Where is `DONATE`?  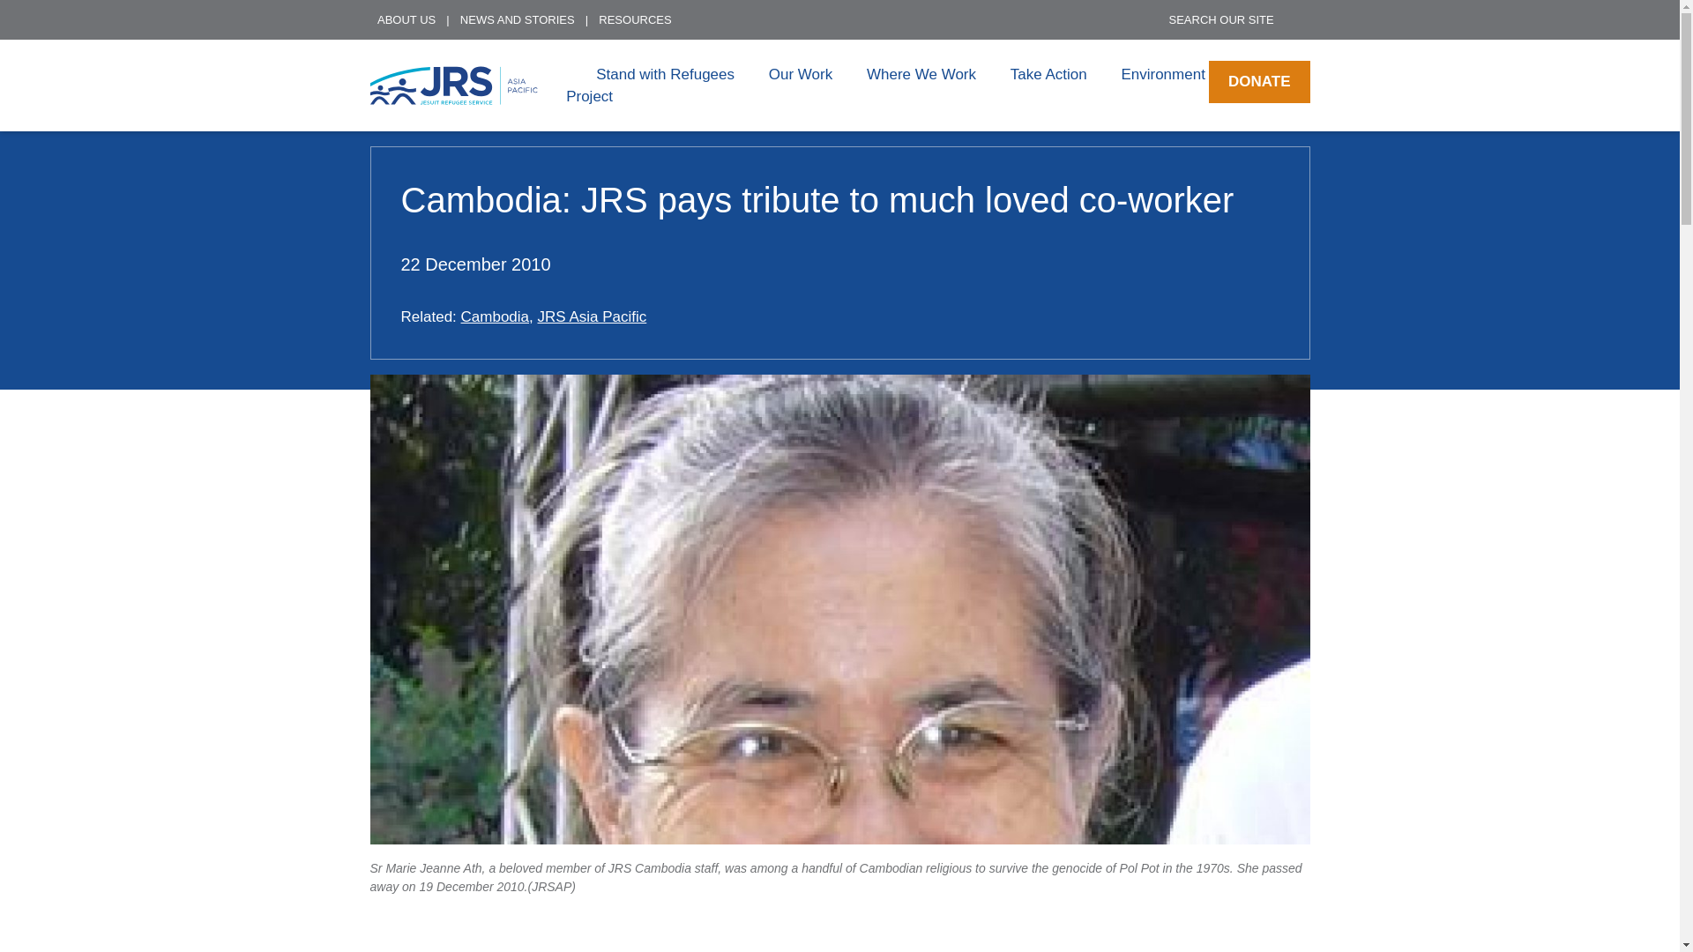
DONATE is located at coordinates (1258, 81).